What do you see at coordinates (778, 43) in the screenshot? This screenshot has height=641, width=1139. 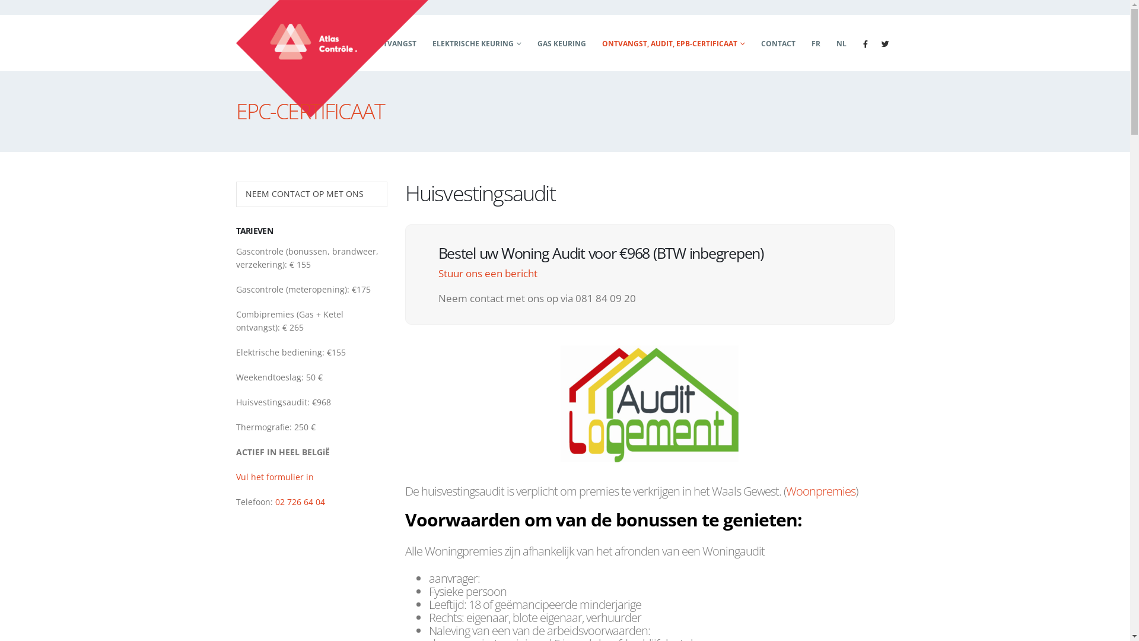 I see `CONTACT` at bounding box center [778, 43].